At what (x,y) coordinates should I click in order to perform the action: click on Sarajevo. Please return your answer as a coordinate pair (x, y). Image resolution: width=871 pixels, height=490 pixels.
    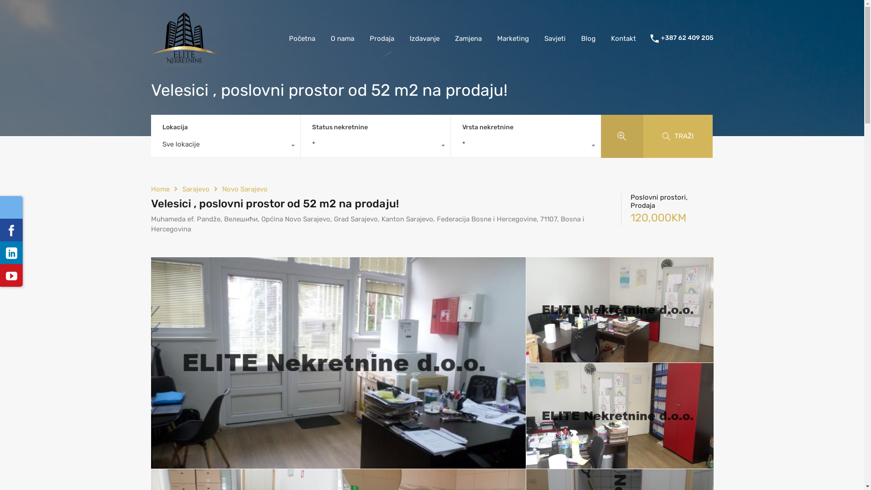
    Looking at the image, I should click on (196, 189).